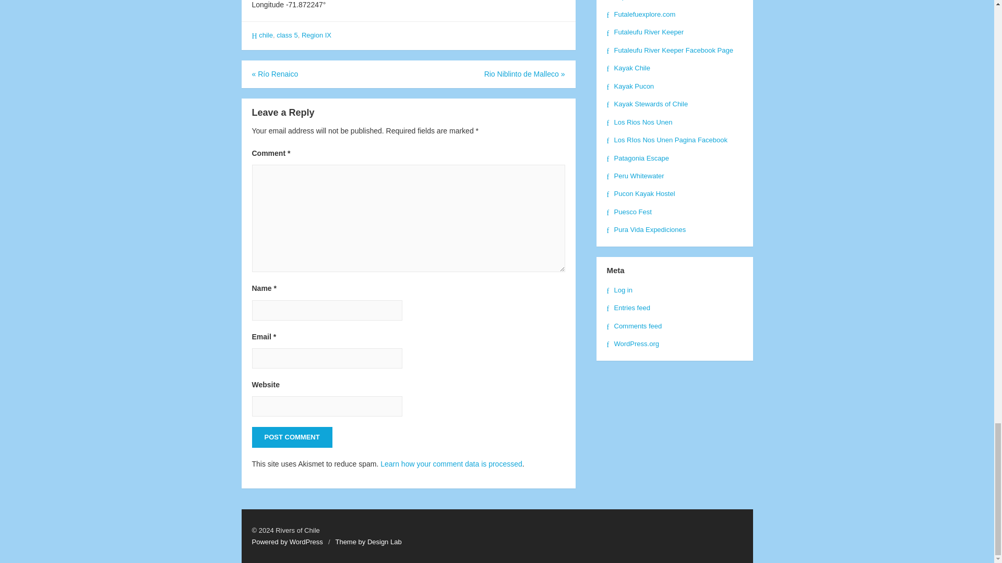 The width and height of the screenshot is (1002, 563). What do you see at coordinates (265, 35) in the screenshot?
I see `chile` at bounding box center [265, 35].